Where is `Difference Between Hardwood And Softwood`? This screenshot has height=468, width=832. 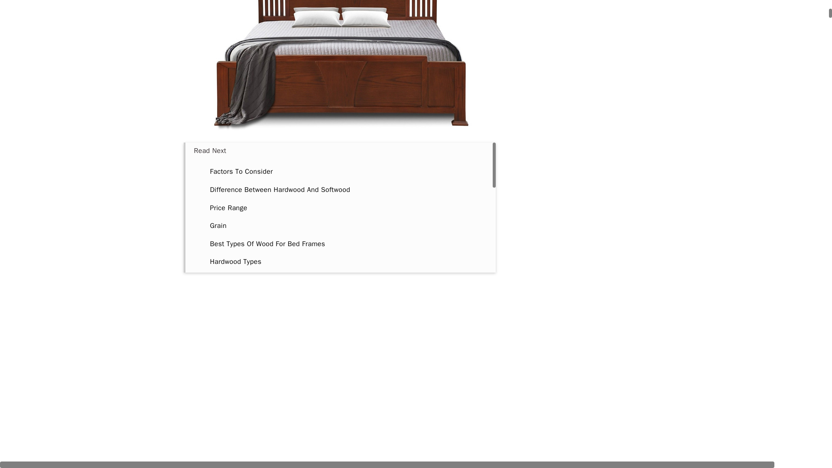
Difference Between Hardwood And Softwood is located at coordinates (280, 190).